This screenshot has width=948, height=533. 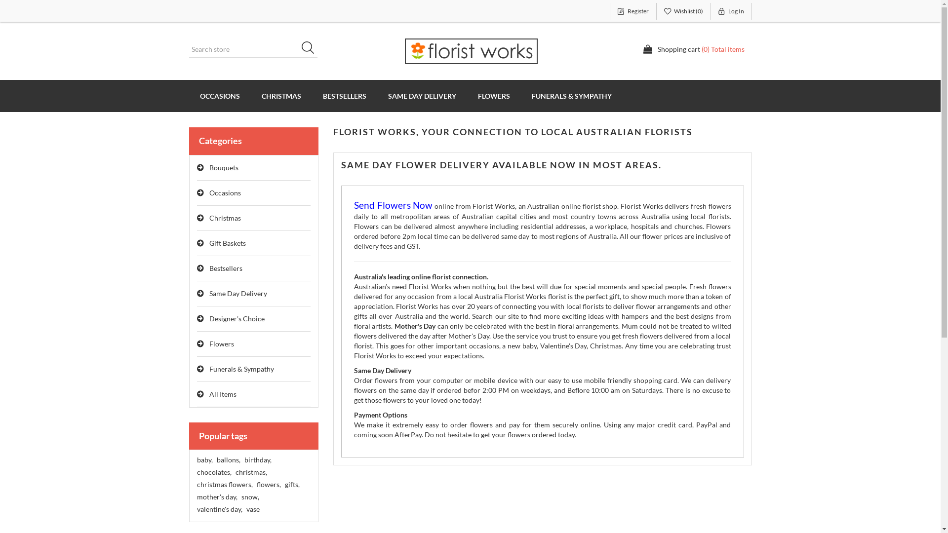 I want to click on FLOWERS, so click(x=494, y=96).